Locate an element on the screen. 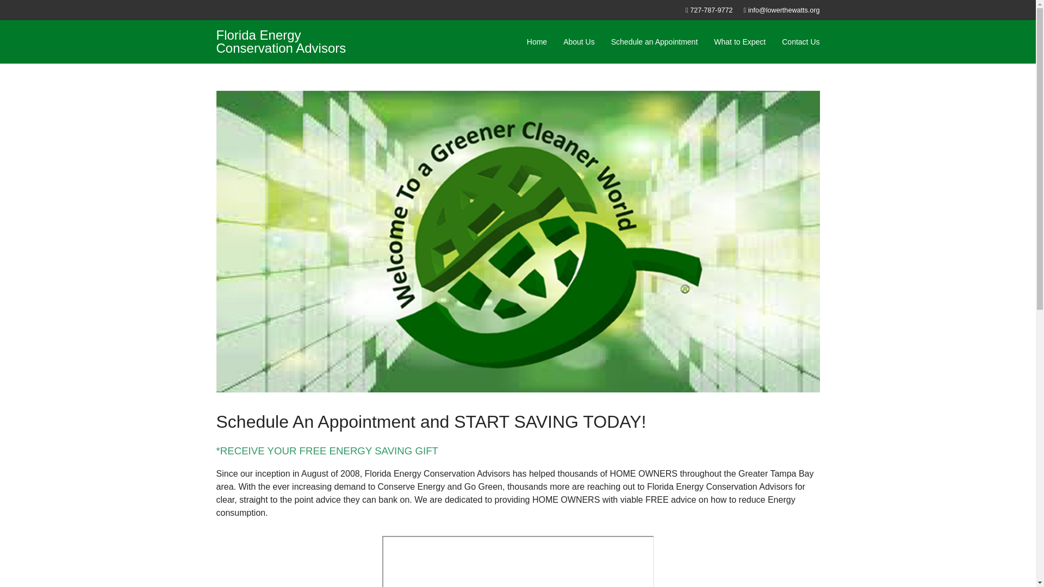 This screenshot has width=1044, height=587. Schedule an Appointment is located at coordinates (655, 41).